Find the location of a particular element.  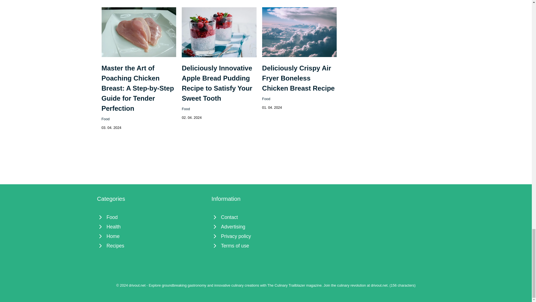

Food is located at coordinates (266, 98).